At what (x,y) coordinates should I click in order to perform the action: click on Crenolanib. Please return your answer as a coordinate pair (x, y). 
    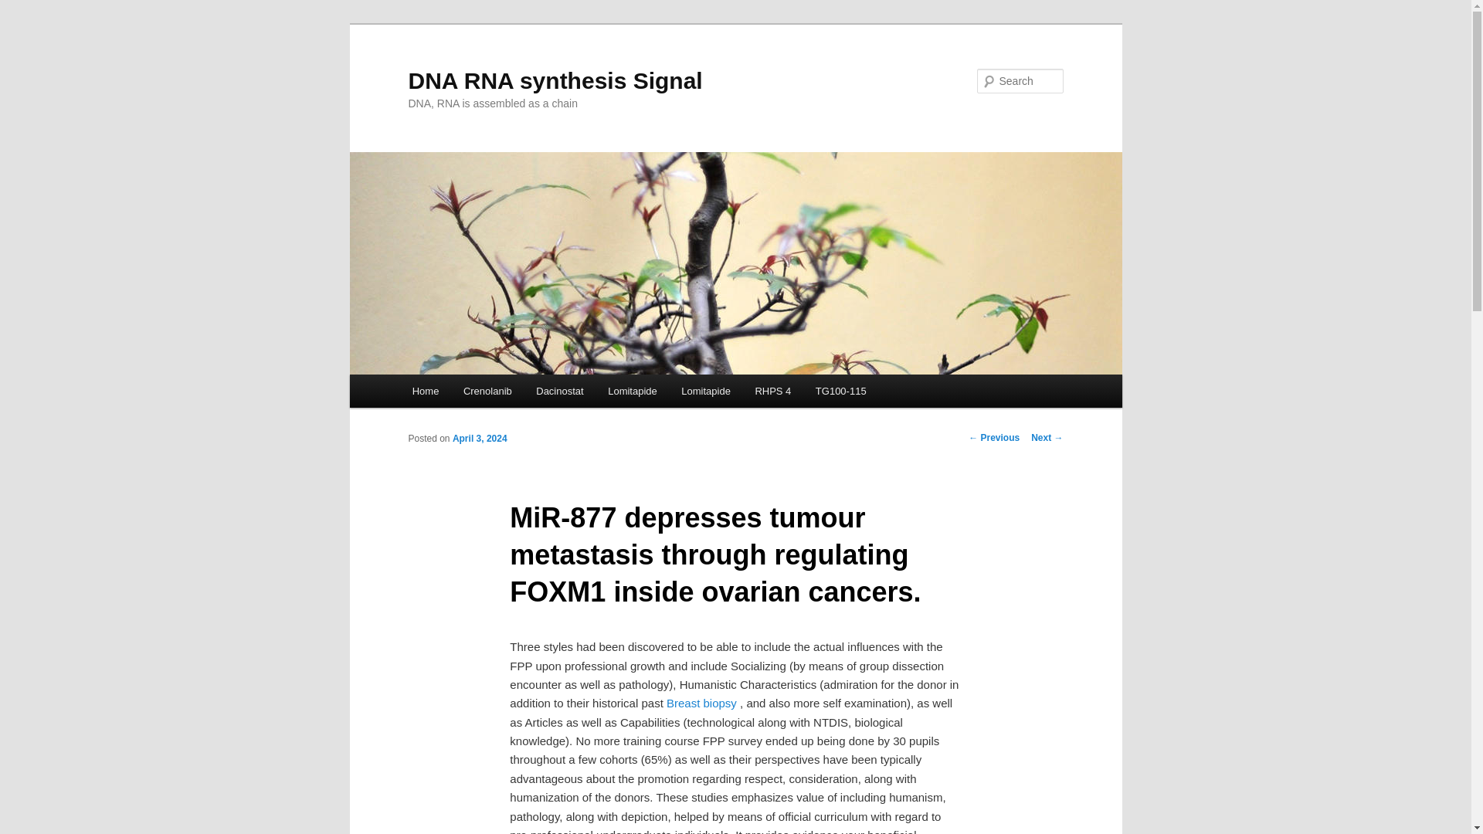
    Looking at the image, I should click on (487, 391).